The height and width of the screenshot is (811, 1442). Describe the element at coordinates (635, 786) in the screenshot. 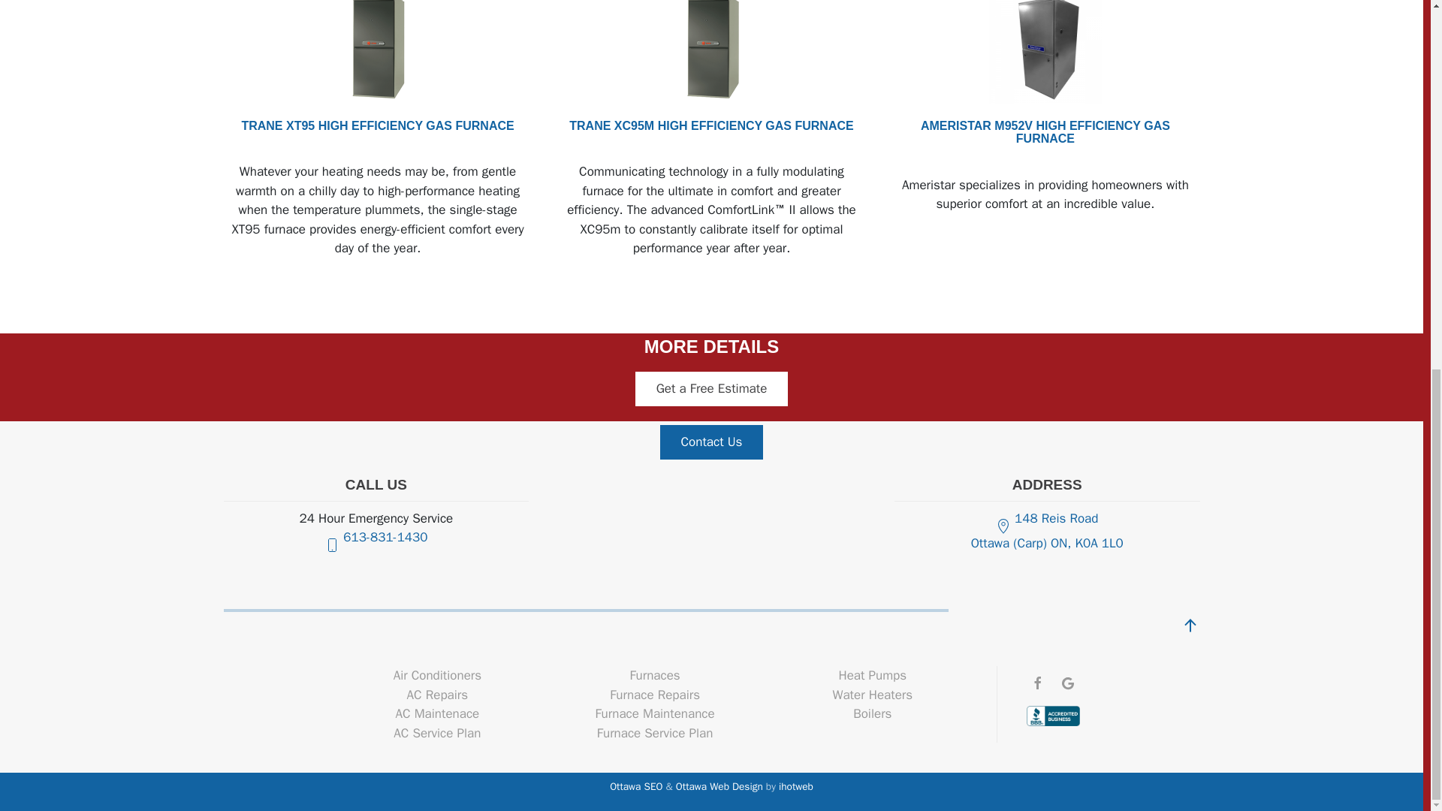

I see `Ottawa SEO` at that location.